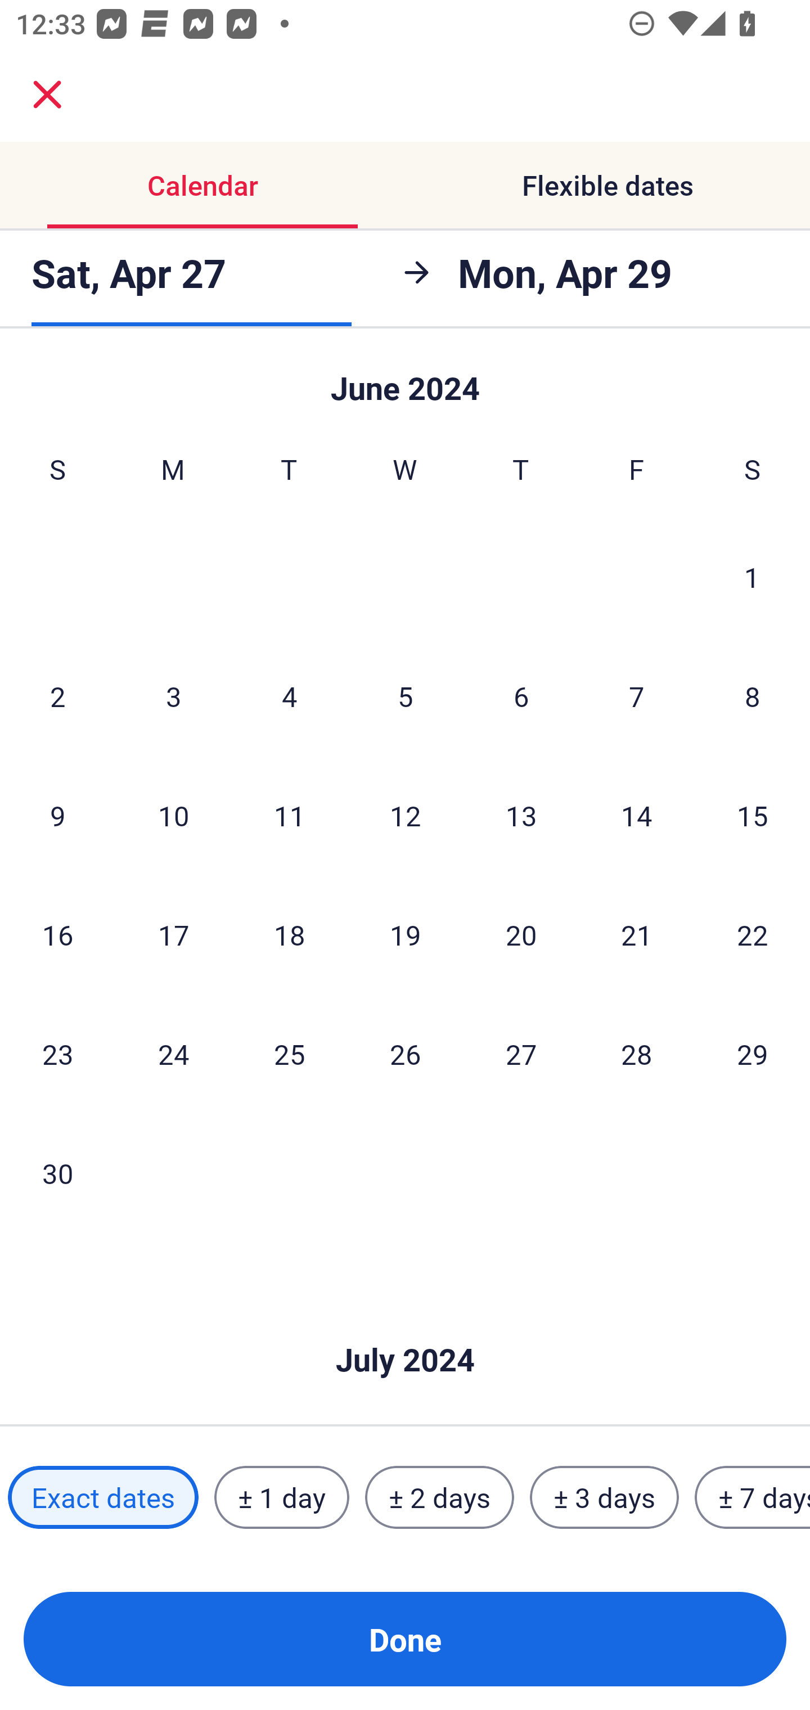  Describe the element at coordinates (281, 1497) in the screenshot. I see `± 1 day` at that location.